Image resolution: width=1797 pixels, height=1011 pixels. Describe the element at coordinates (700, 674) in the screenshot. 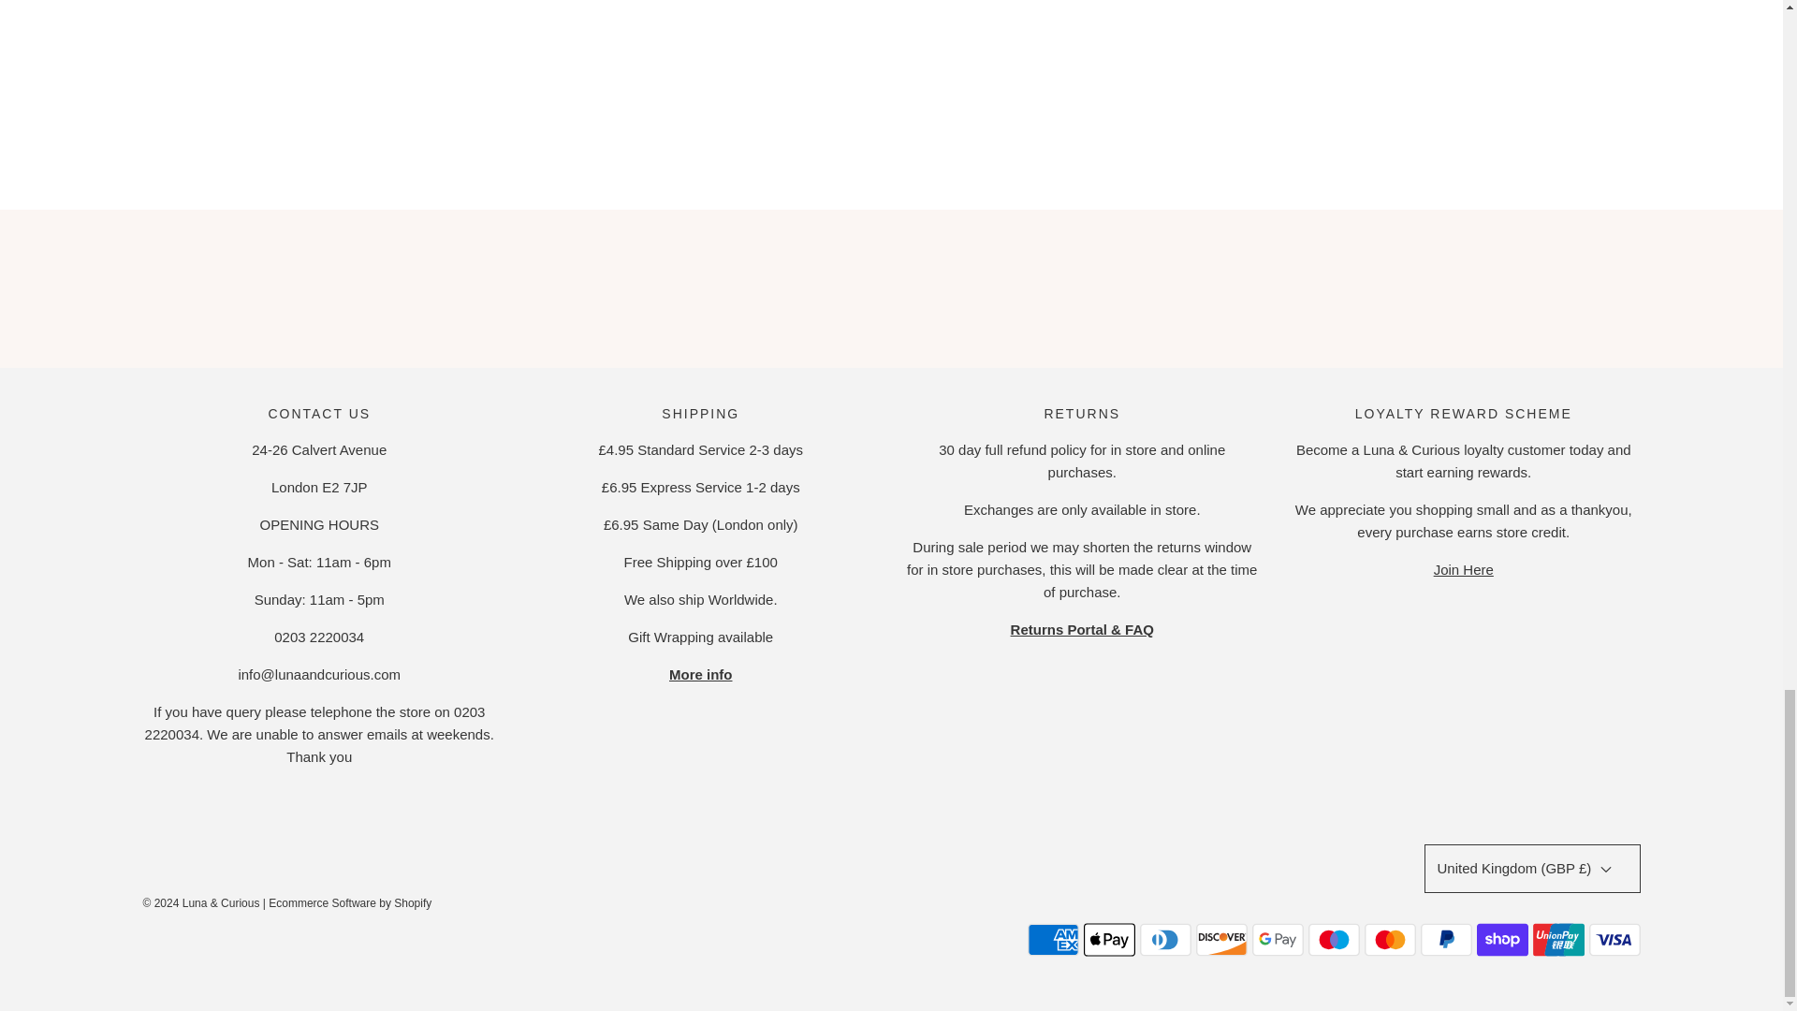

I see `Delivery Information` at that location.